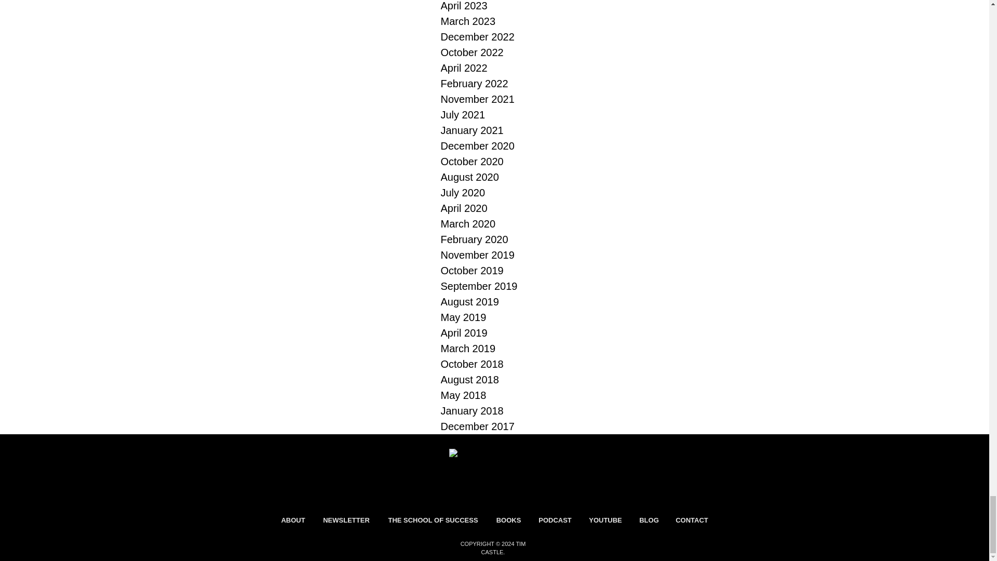 The image size is (997, 561). What do you see at coordinates (494, 21) in the screenshot?
I see `March 2023` at bounding box center [494, 21].